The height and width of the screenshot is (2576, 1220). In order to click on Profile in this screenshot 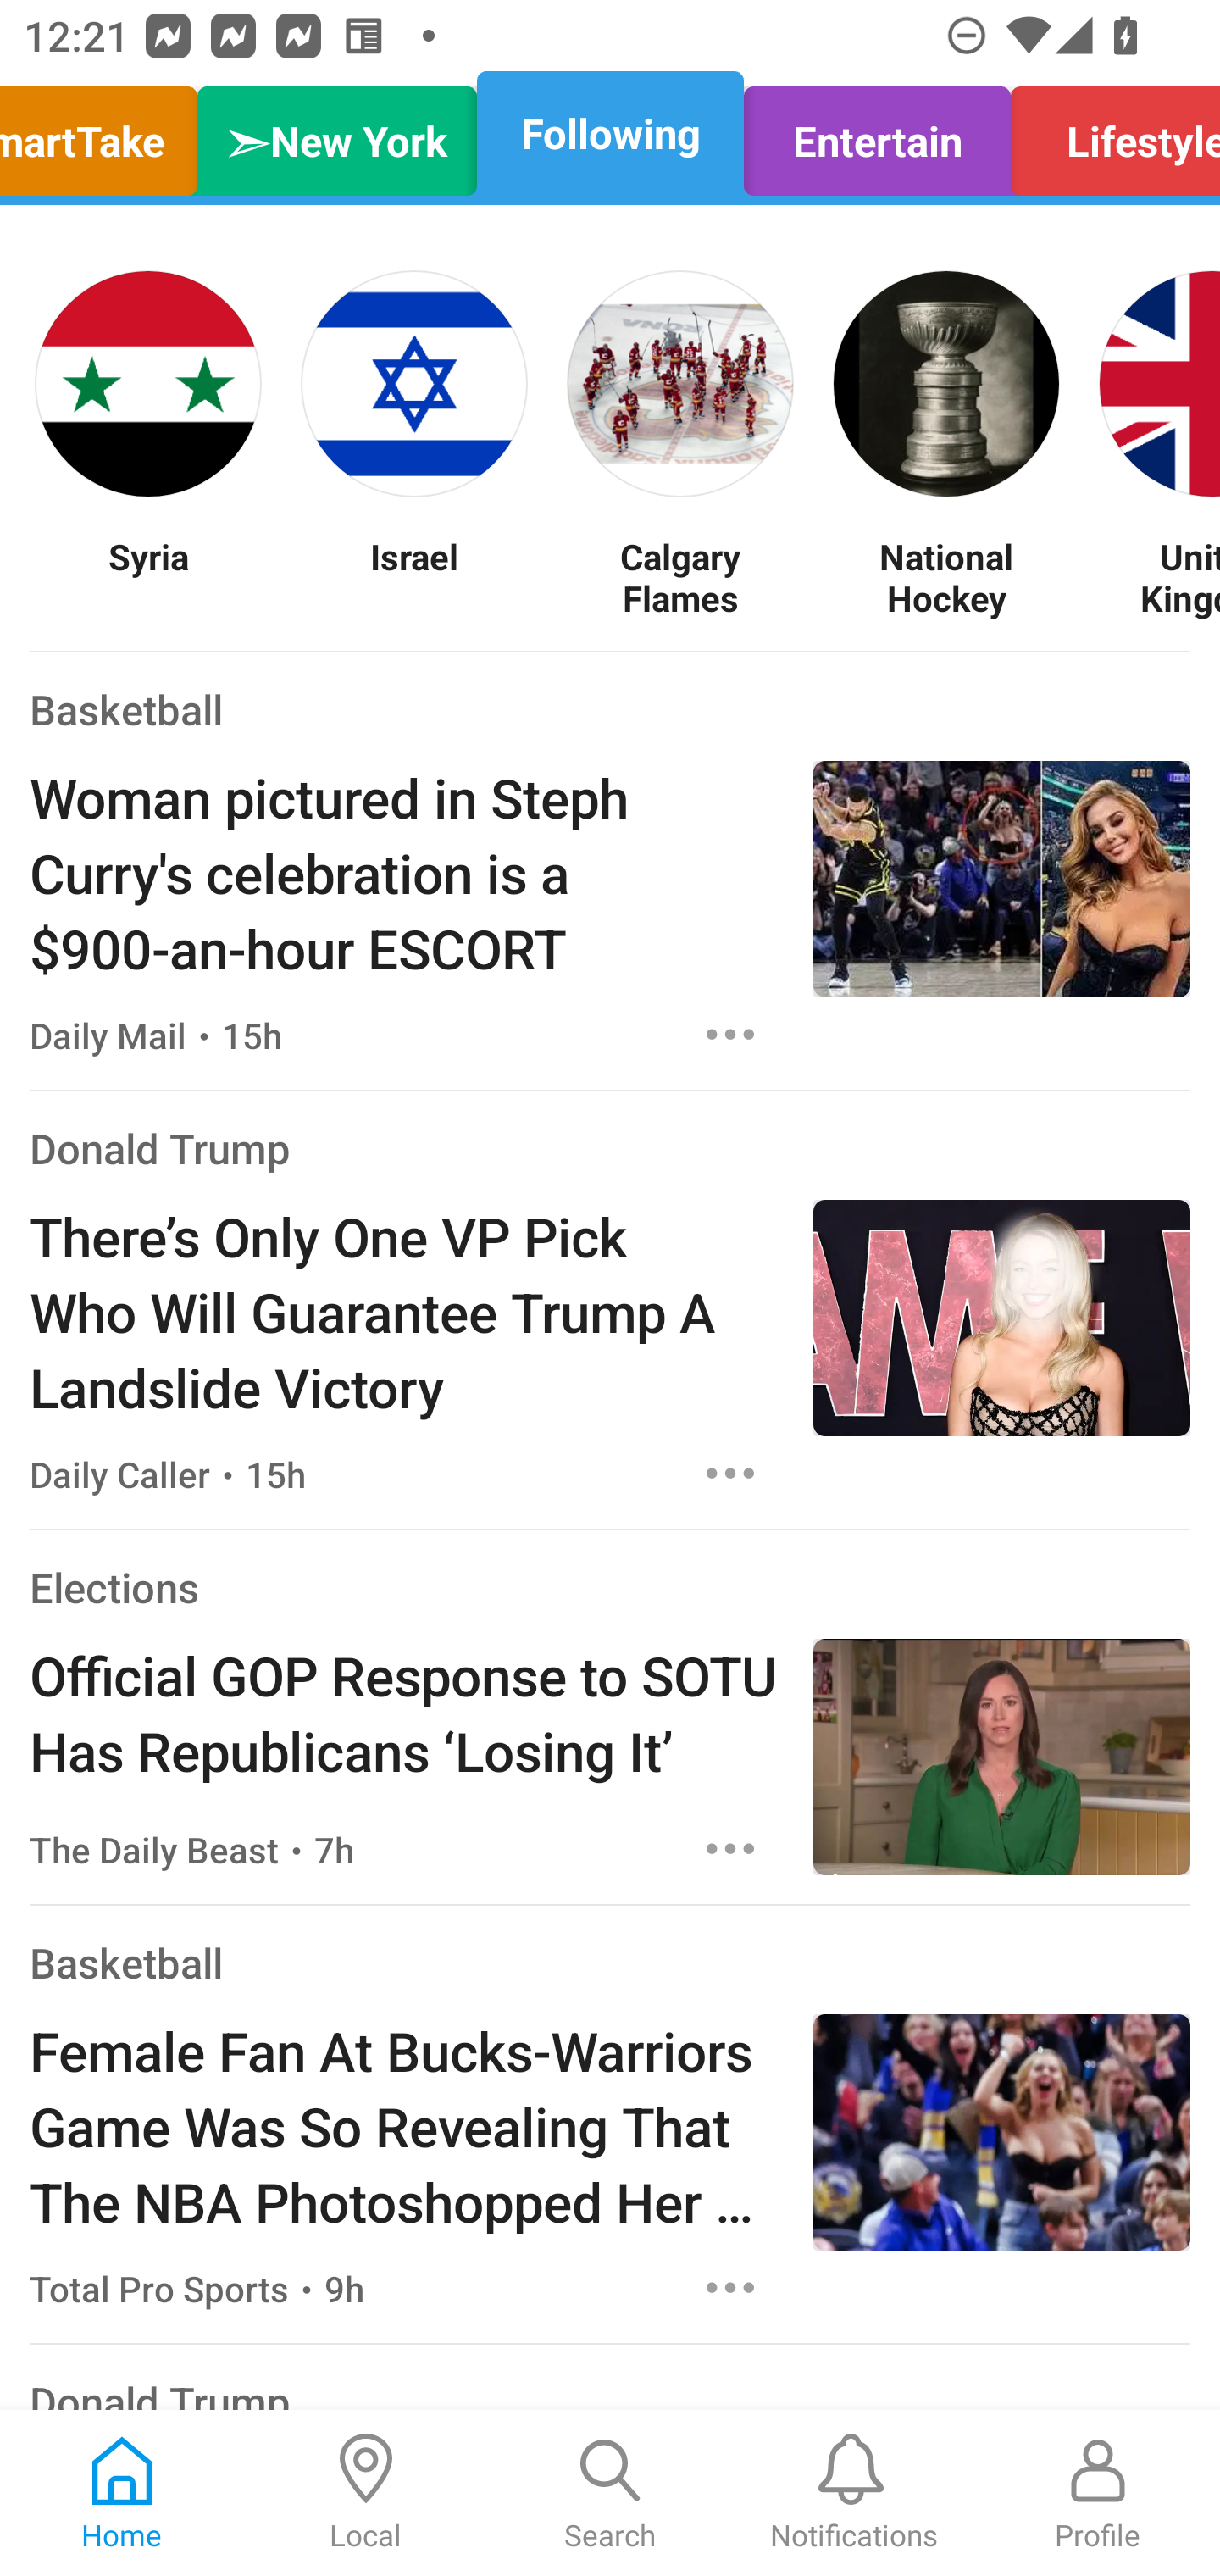, I will do `click(1098, 2493)`.